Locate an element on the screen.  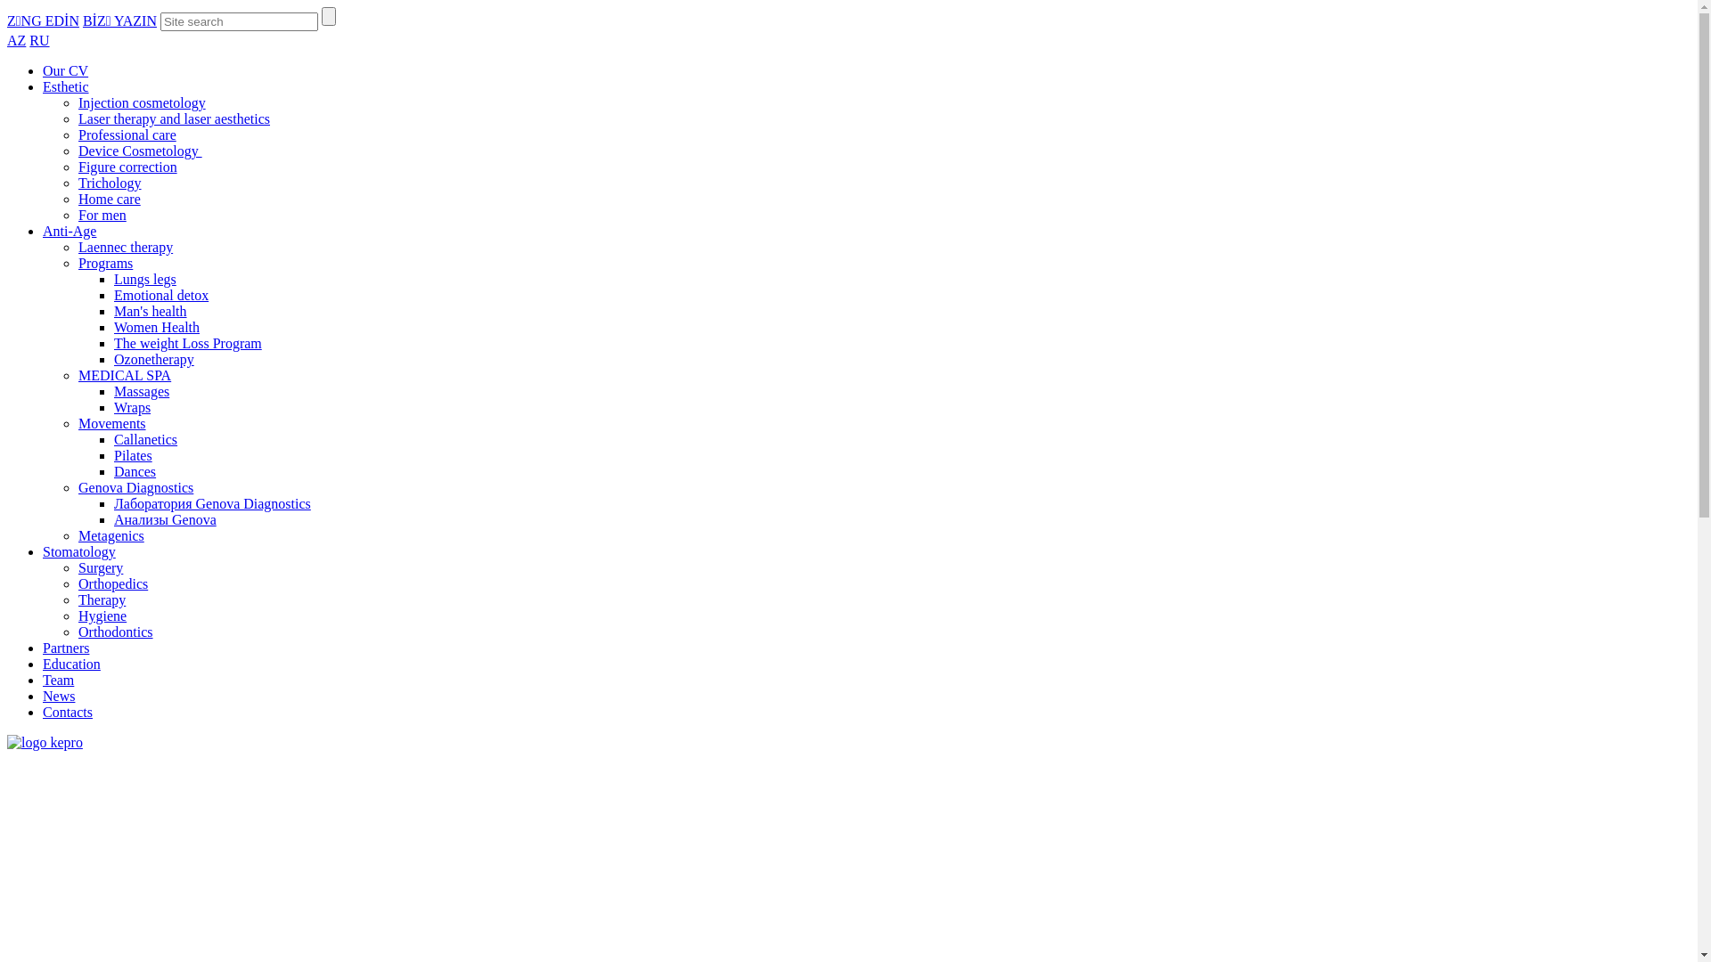
Ozonetherapy is located at coordinates (154, 360).